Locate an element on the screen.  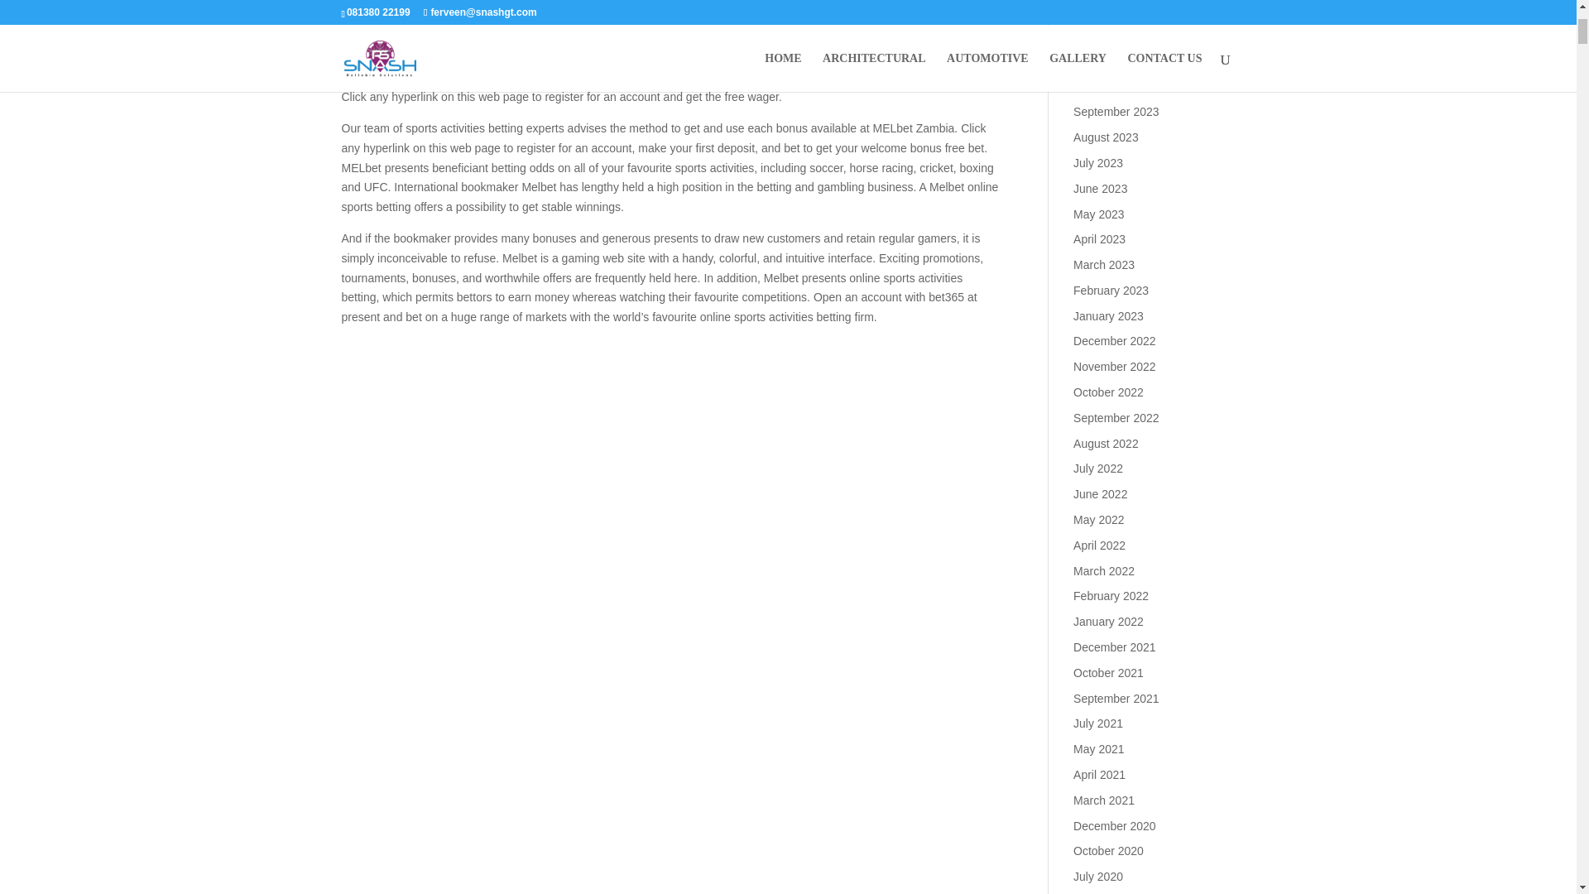
December 2023 is located at coordinates (1115, 35).